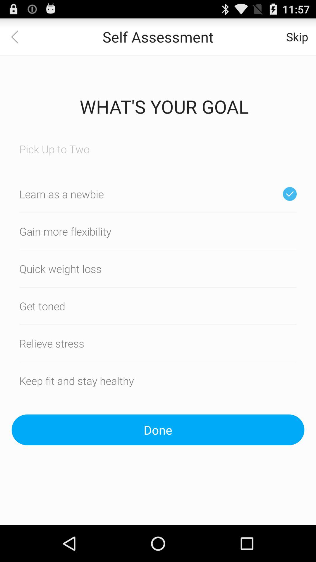 This screenshot has width=316, height=562. I want to click on flip until the skip icon, so click(297, 37).